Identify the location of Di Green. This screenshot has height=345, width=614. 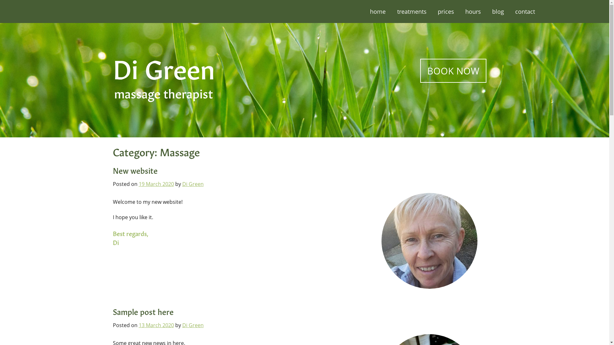
(193, 184).